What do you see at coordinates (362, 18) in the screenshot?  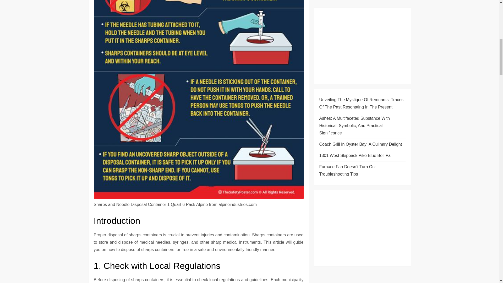 I see `Advertisement` at bounding box center [362, 18].